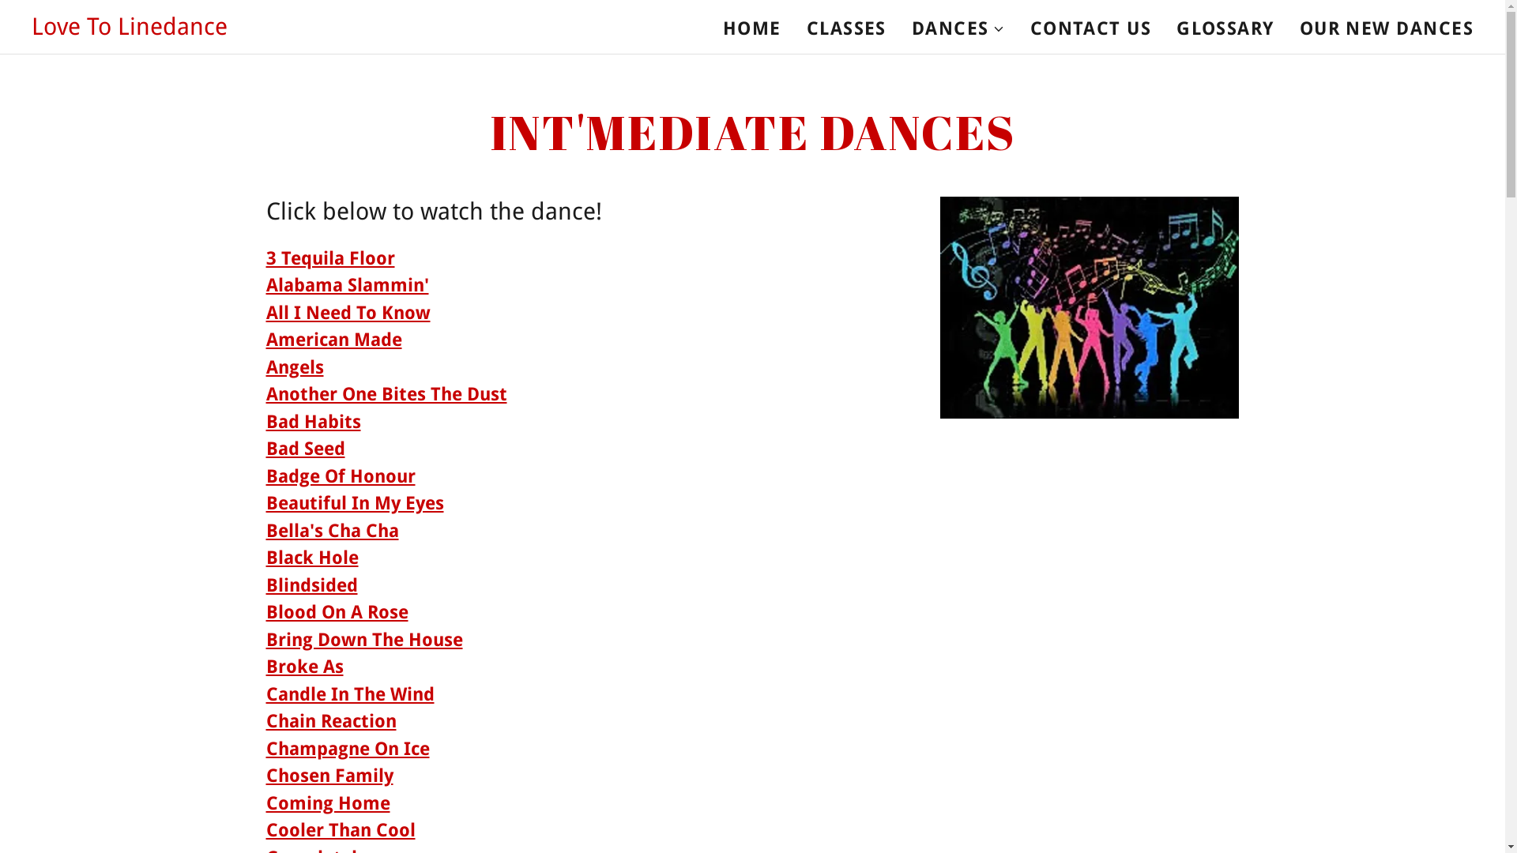 This screenshot has height=853, width=1517. What do you see at coordinates (354, 503) in the screenshot?
I see `Beautiful In My Eyes` at bounding box center [354, 503].